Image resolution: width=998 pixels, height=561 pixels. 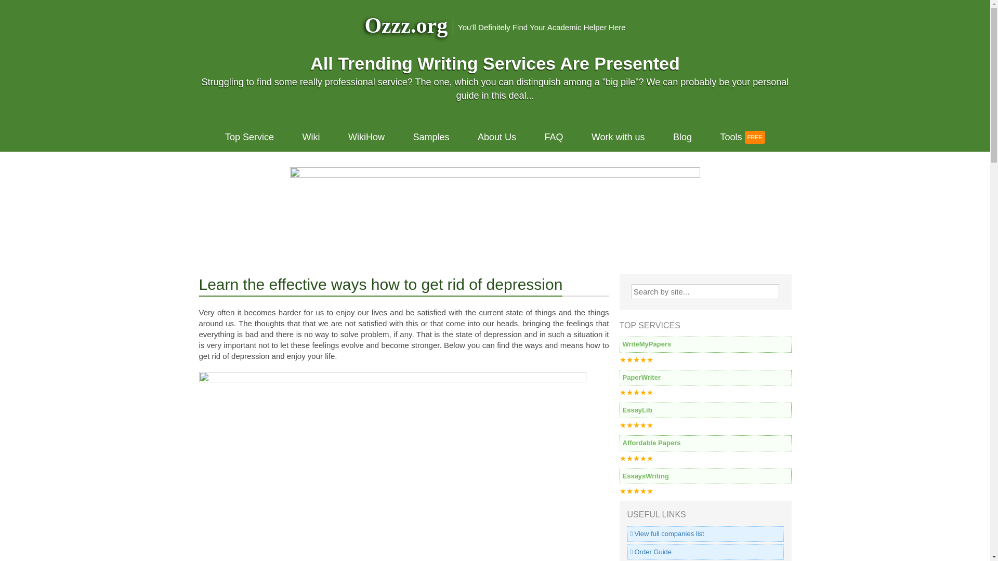 What do you see at coordinates (742, 137) in the screenshot?
I see `Tools` at bounding box center [742, 137].